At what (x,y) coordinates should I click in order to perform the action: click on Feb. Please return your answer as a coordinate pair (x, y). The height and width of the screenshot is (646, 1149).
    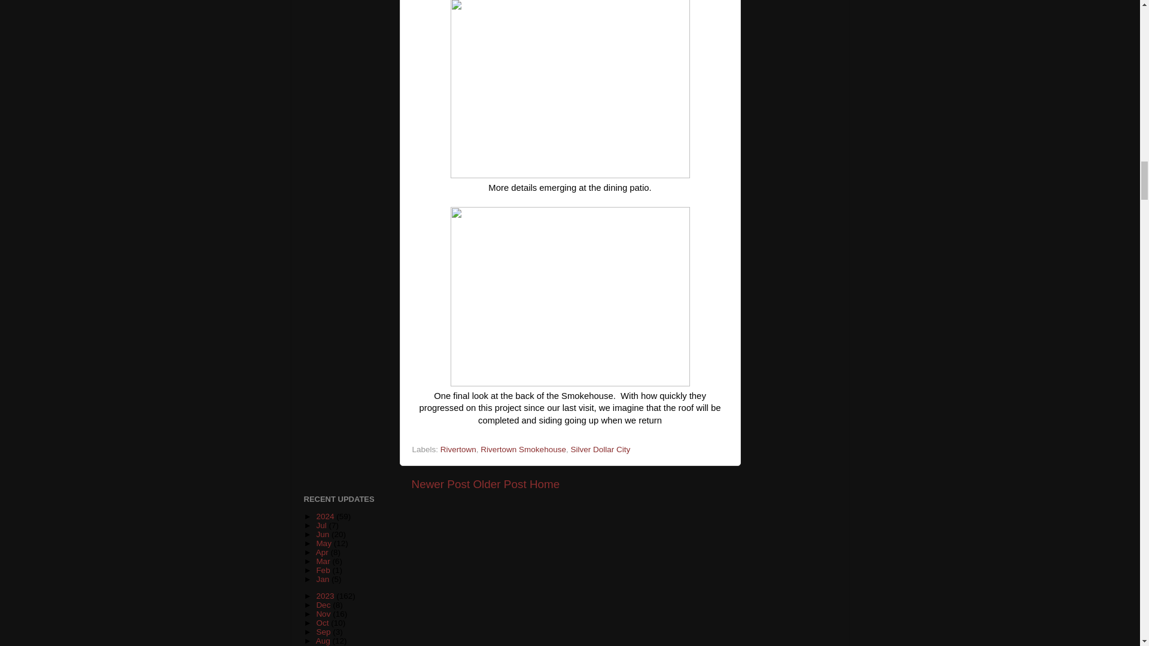
    Looking at the image, I should click on (324, 571).